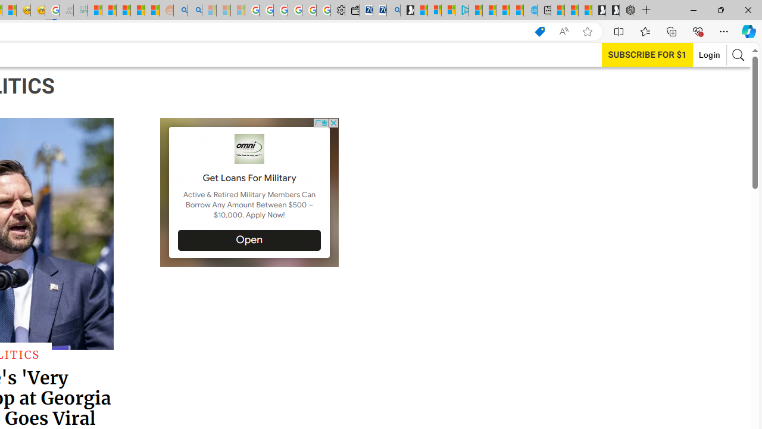 The height and width of the screenshot is (429, 762). What do you see at coordinates (738, 55) in the screenshot?
I see `AutomationID: search-btn` at bounding box center [738, 55].